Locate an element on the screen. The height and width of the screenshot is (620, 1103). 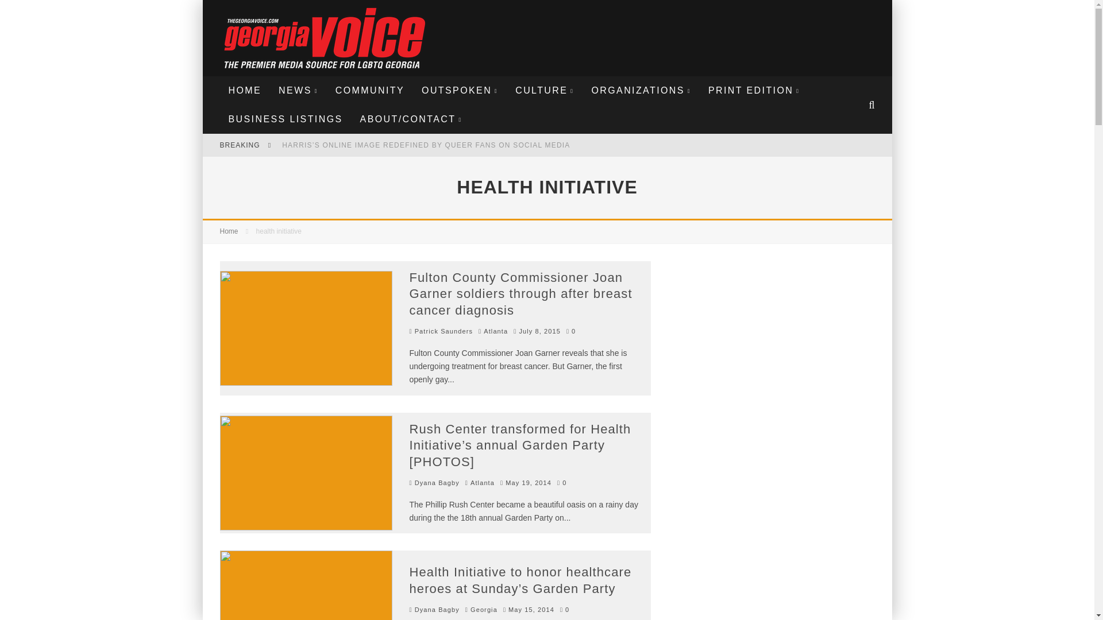
NEWS is located at coordinates (298, 90).